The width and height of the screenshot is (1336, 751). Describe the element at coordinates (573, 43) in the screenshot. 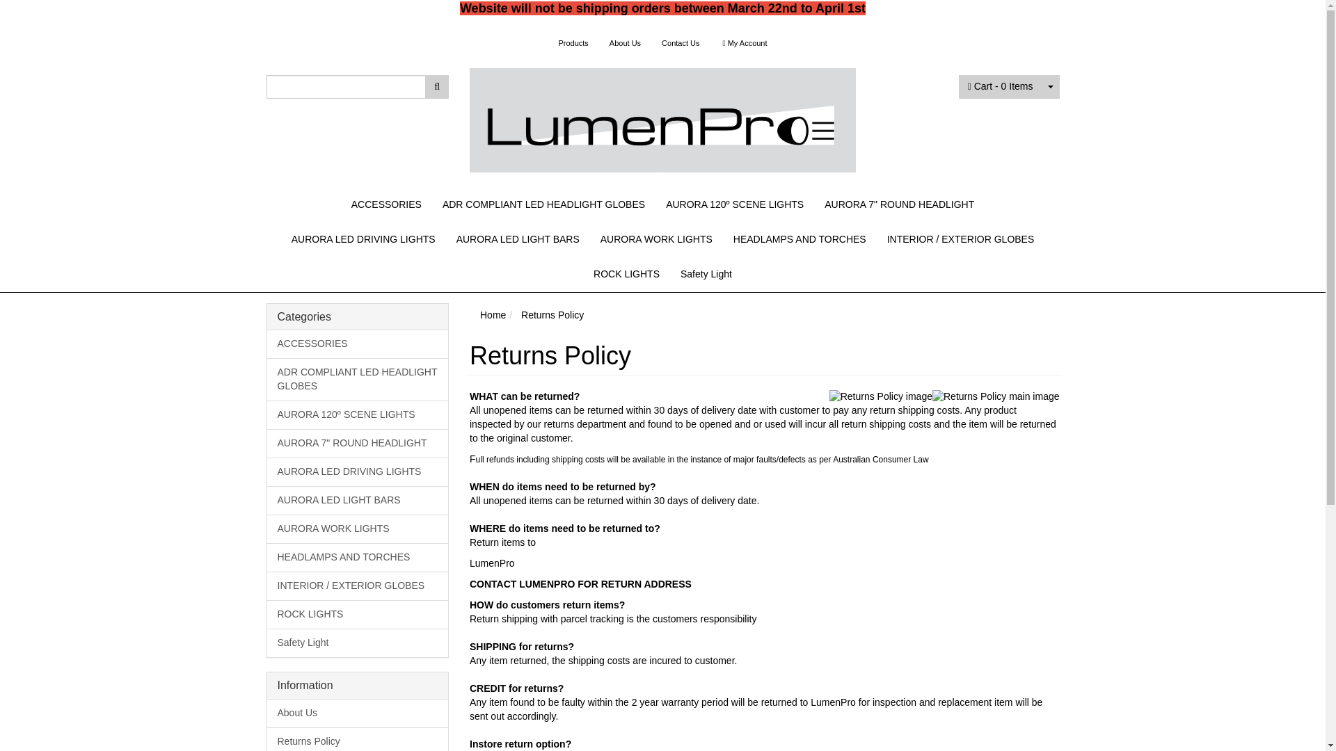

I see `Products` at that location.